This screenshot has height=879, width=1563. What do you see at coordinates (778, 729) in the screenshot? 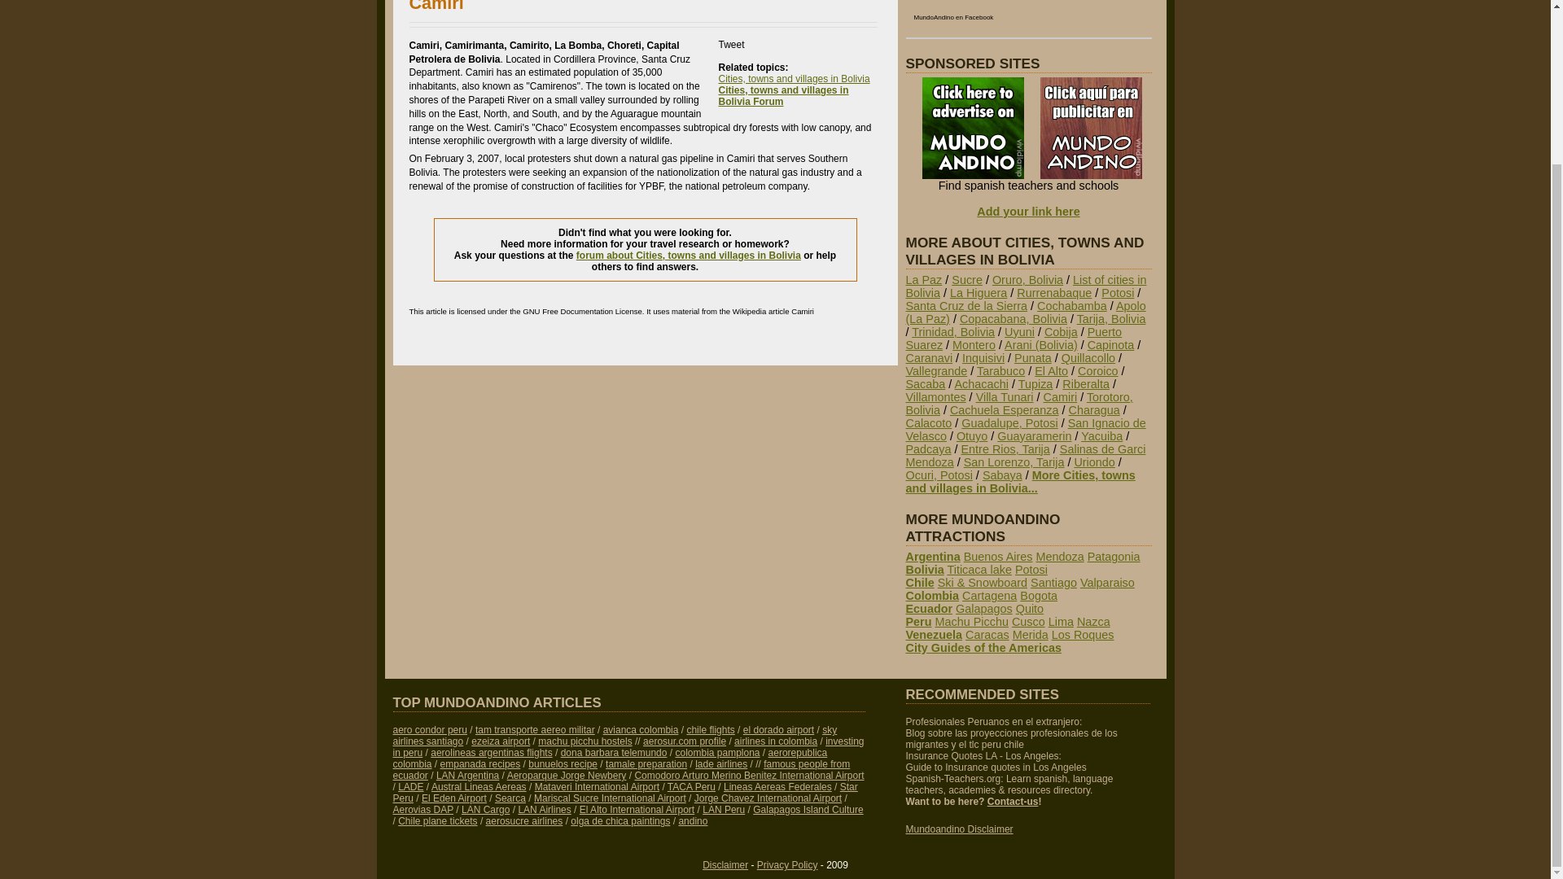
I see `Bogota airport` at bounding box center [778, 729].